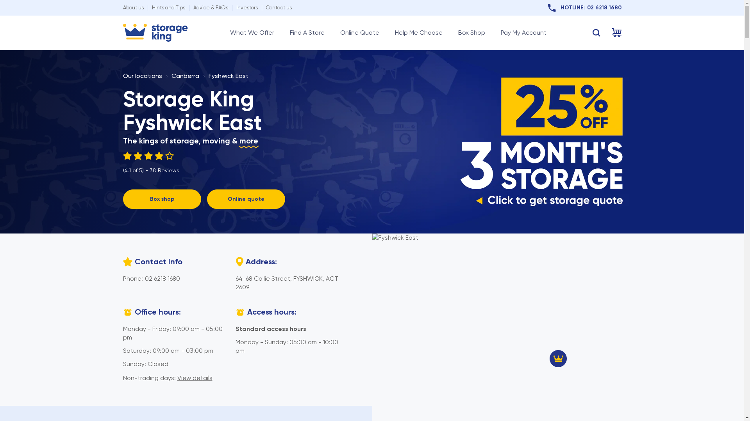 This screenshot has width=750, height=421. Describe the element at coordinates (246, 199) in the screenshot. I see `Online quote` at that location.